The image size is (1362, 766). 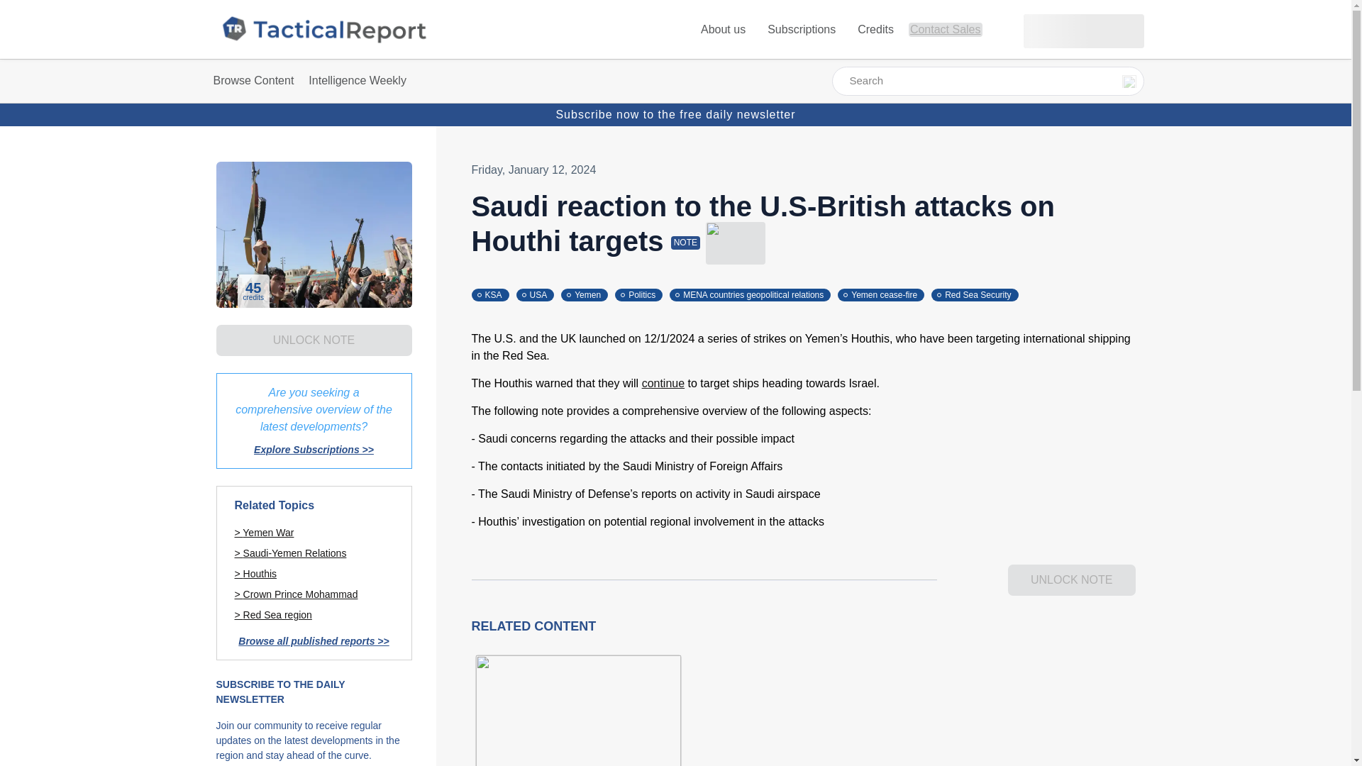 I want to click on Politics, so click(x=643, y=294).